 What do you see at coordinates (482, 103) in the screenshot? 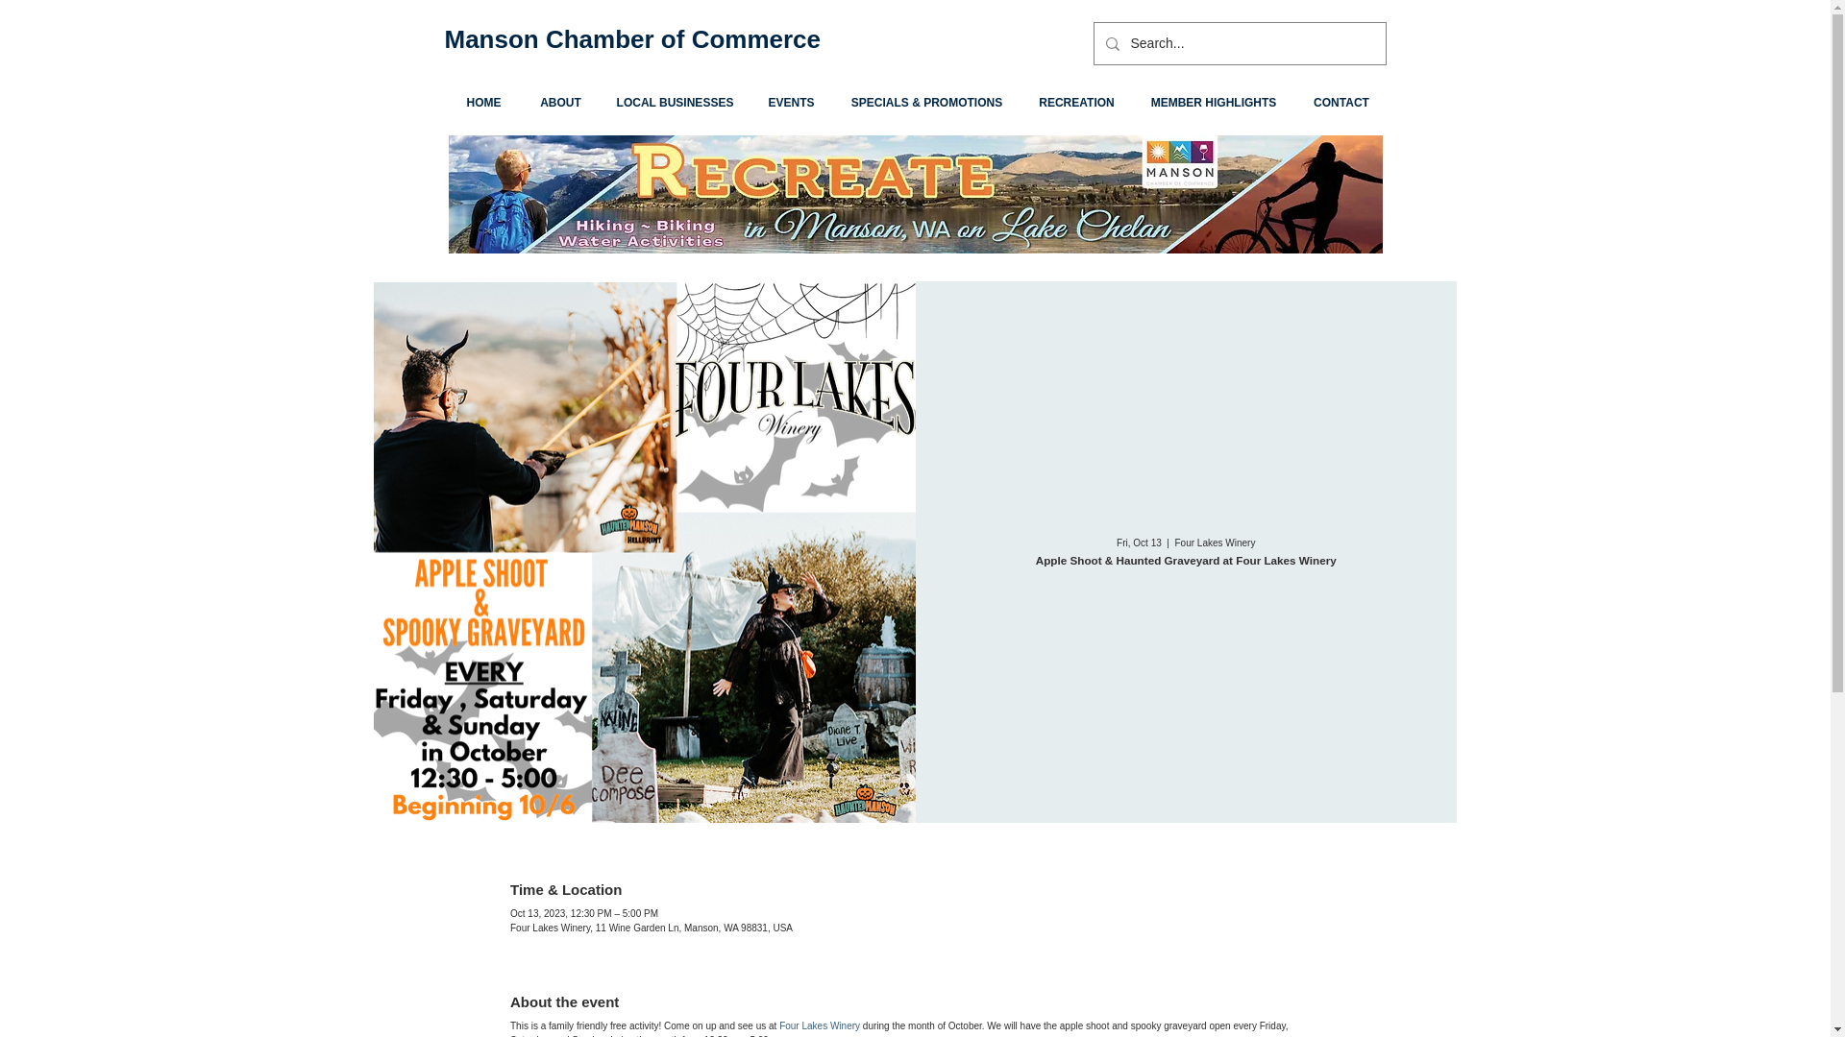
I see `HOME` at bounding box center [482, 103].